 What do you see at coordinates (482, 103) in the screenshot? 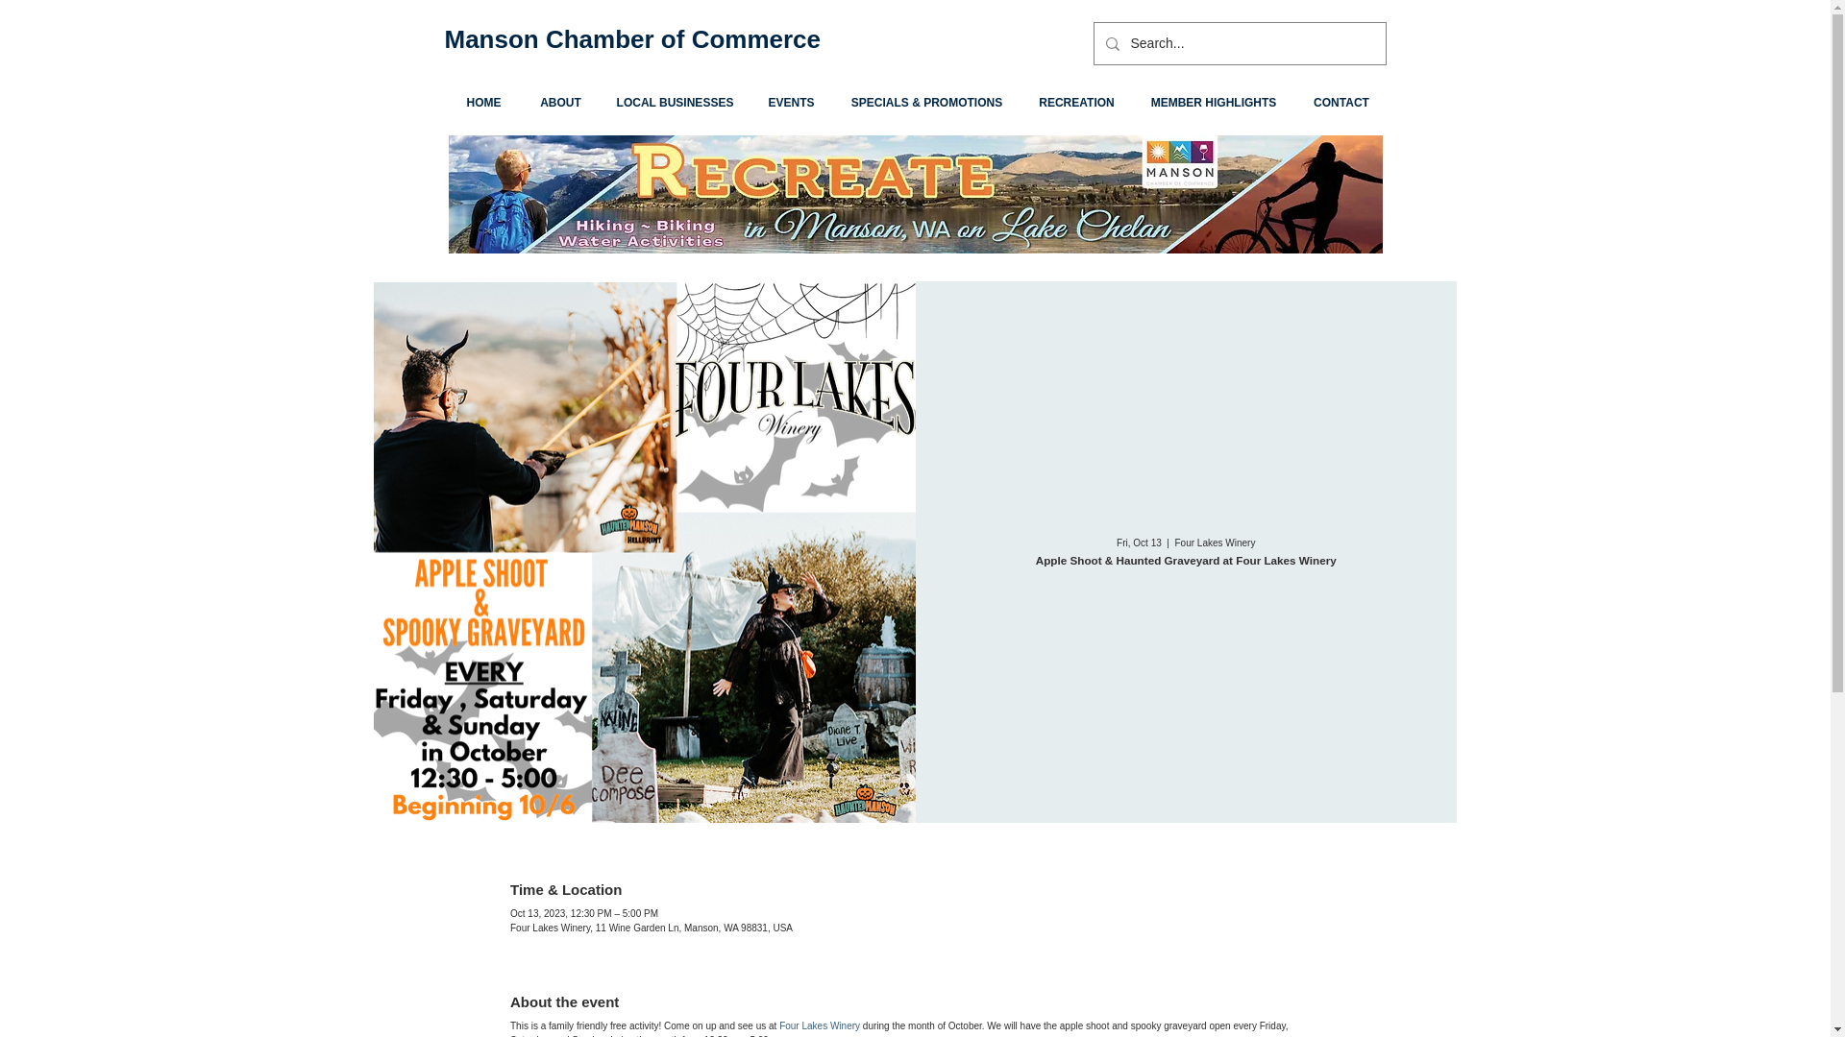
I see `HOME` at bounding box center [482, 103].